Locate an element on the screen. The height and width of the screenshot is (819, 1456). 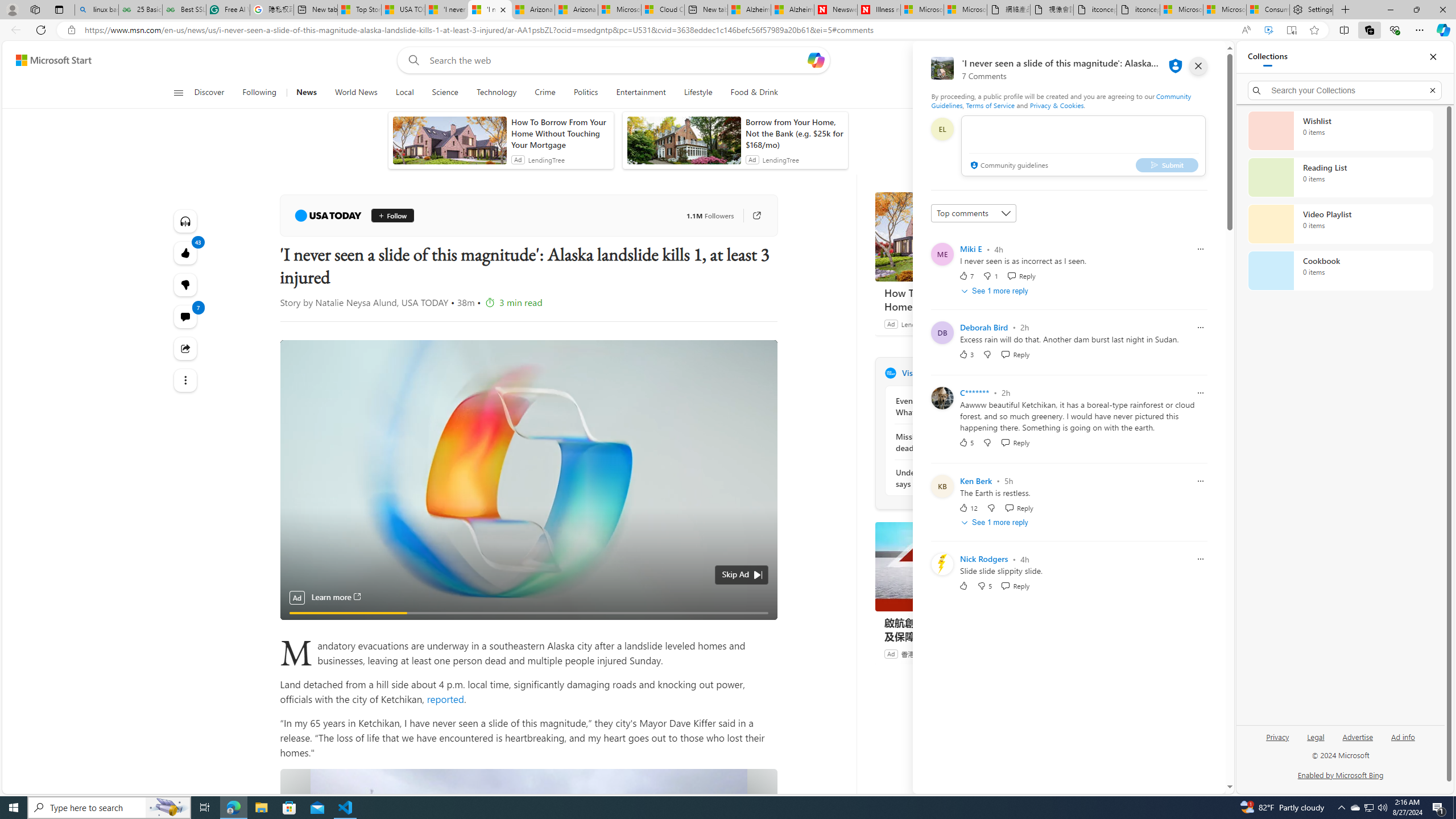
Cloud Computing Services | Microsoft Azure is located at coordinates (662, 10).